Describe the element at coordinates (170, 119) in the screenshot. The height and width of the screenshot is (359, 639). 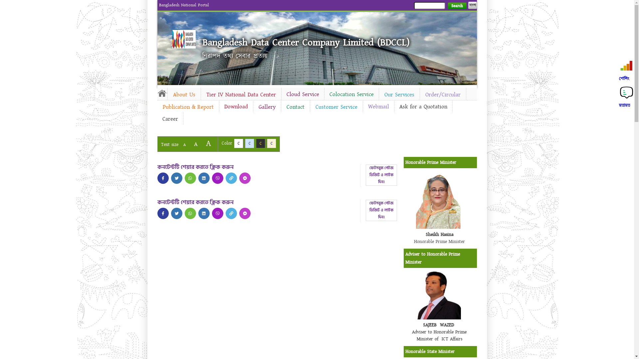
I see `Career` at that location.